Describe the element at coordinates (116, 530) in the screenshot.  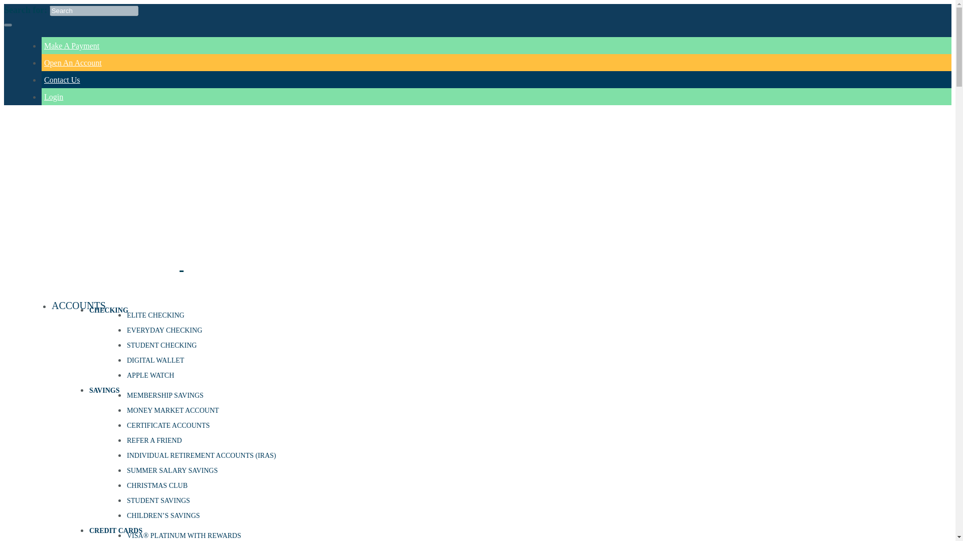
I see `CREDIT CARDS` at that location.